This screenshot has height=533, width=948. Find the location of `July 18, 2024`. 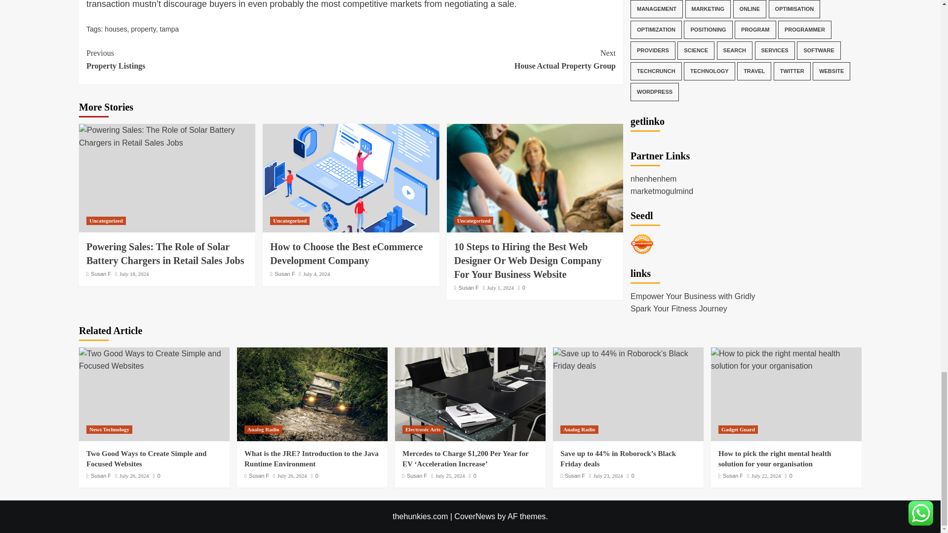

July 18, 2024 is located at coordinates (101, 273).